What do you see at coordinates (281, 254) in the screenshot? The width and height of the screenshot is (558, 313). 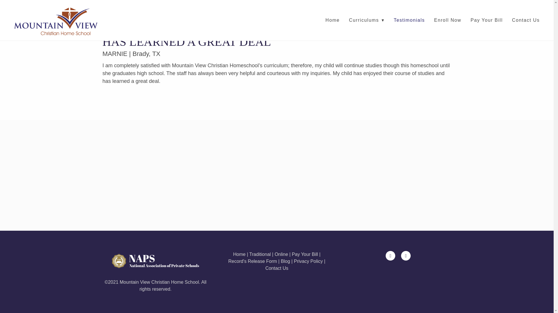 I see `Online` at bounding box center [281, 254].